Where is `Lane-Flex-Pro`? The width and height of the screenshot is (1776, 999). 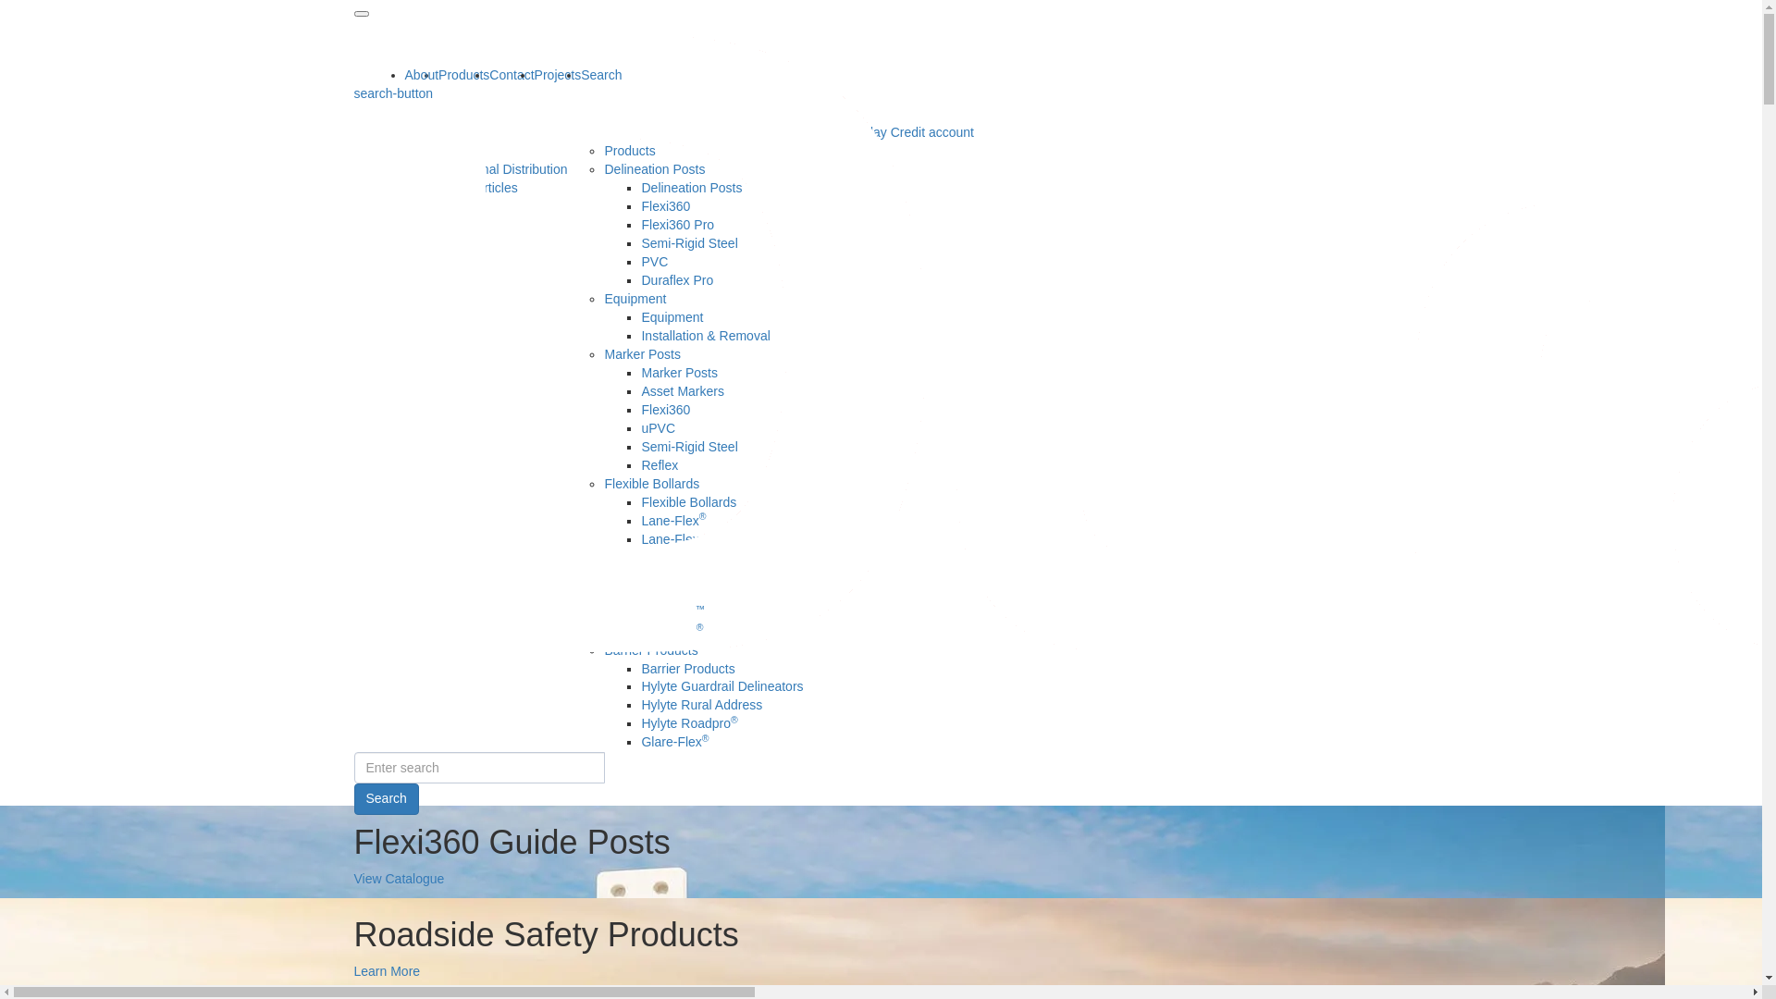 Lane-Flex-Pro is located at coordinates (683, 539).